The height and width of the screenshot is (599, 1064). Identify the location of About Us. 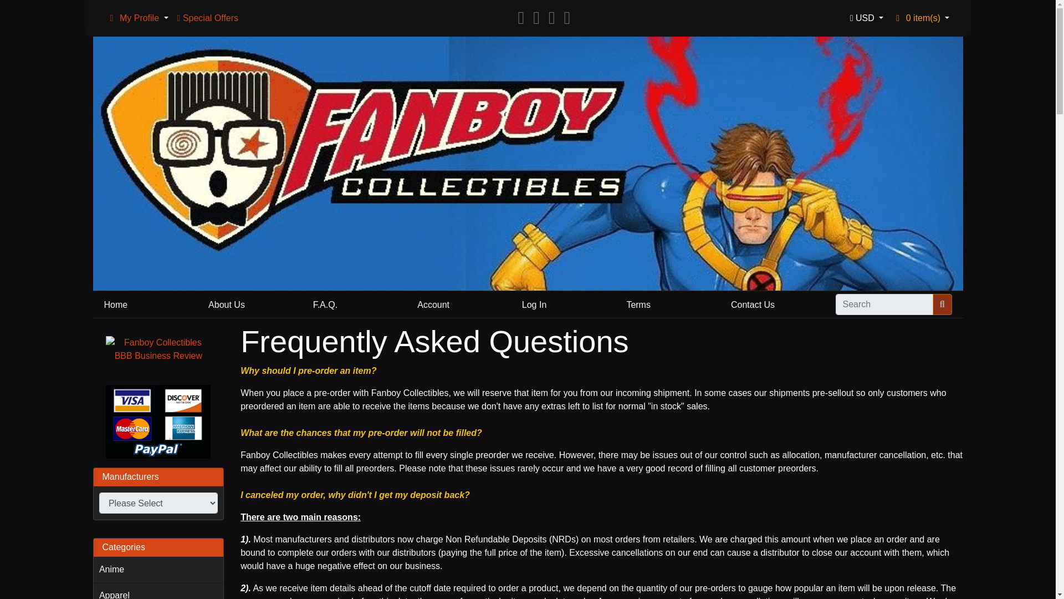
(226, 305).